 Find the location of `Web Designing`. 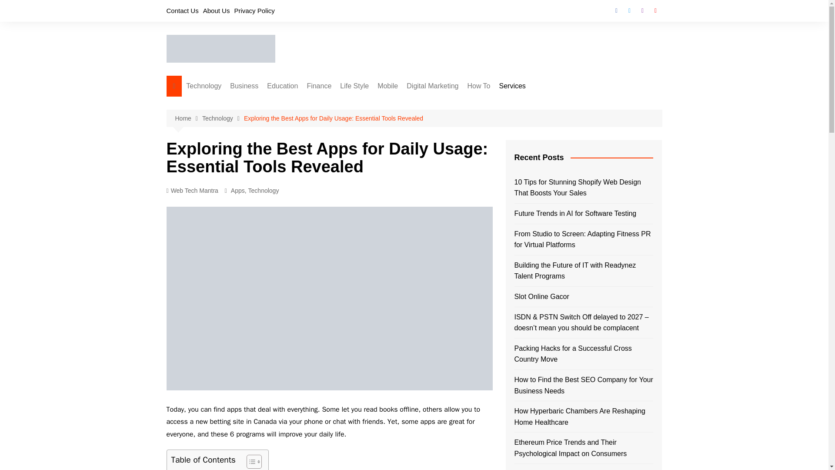

Web Designing is located at coordinates (273, 118).